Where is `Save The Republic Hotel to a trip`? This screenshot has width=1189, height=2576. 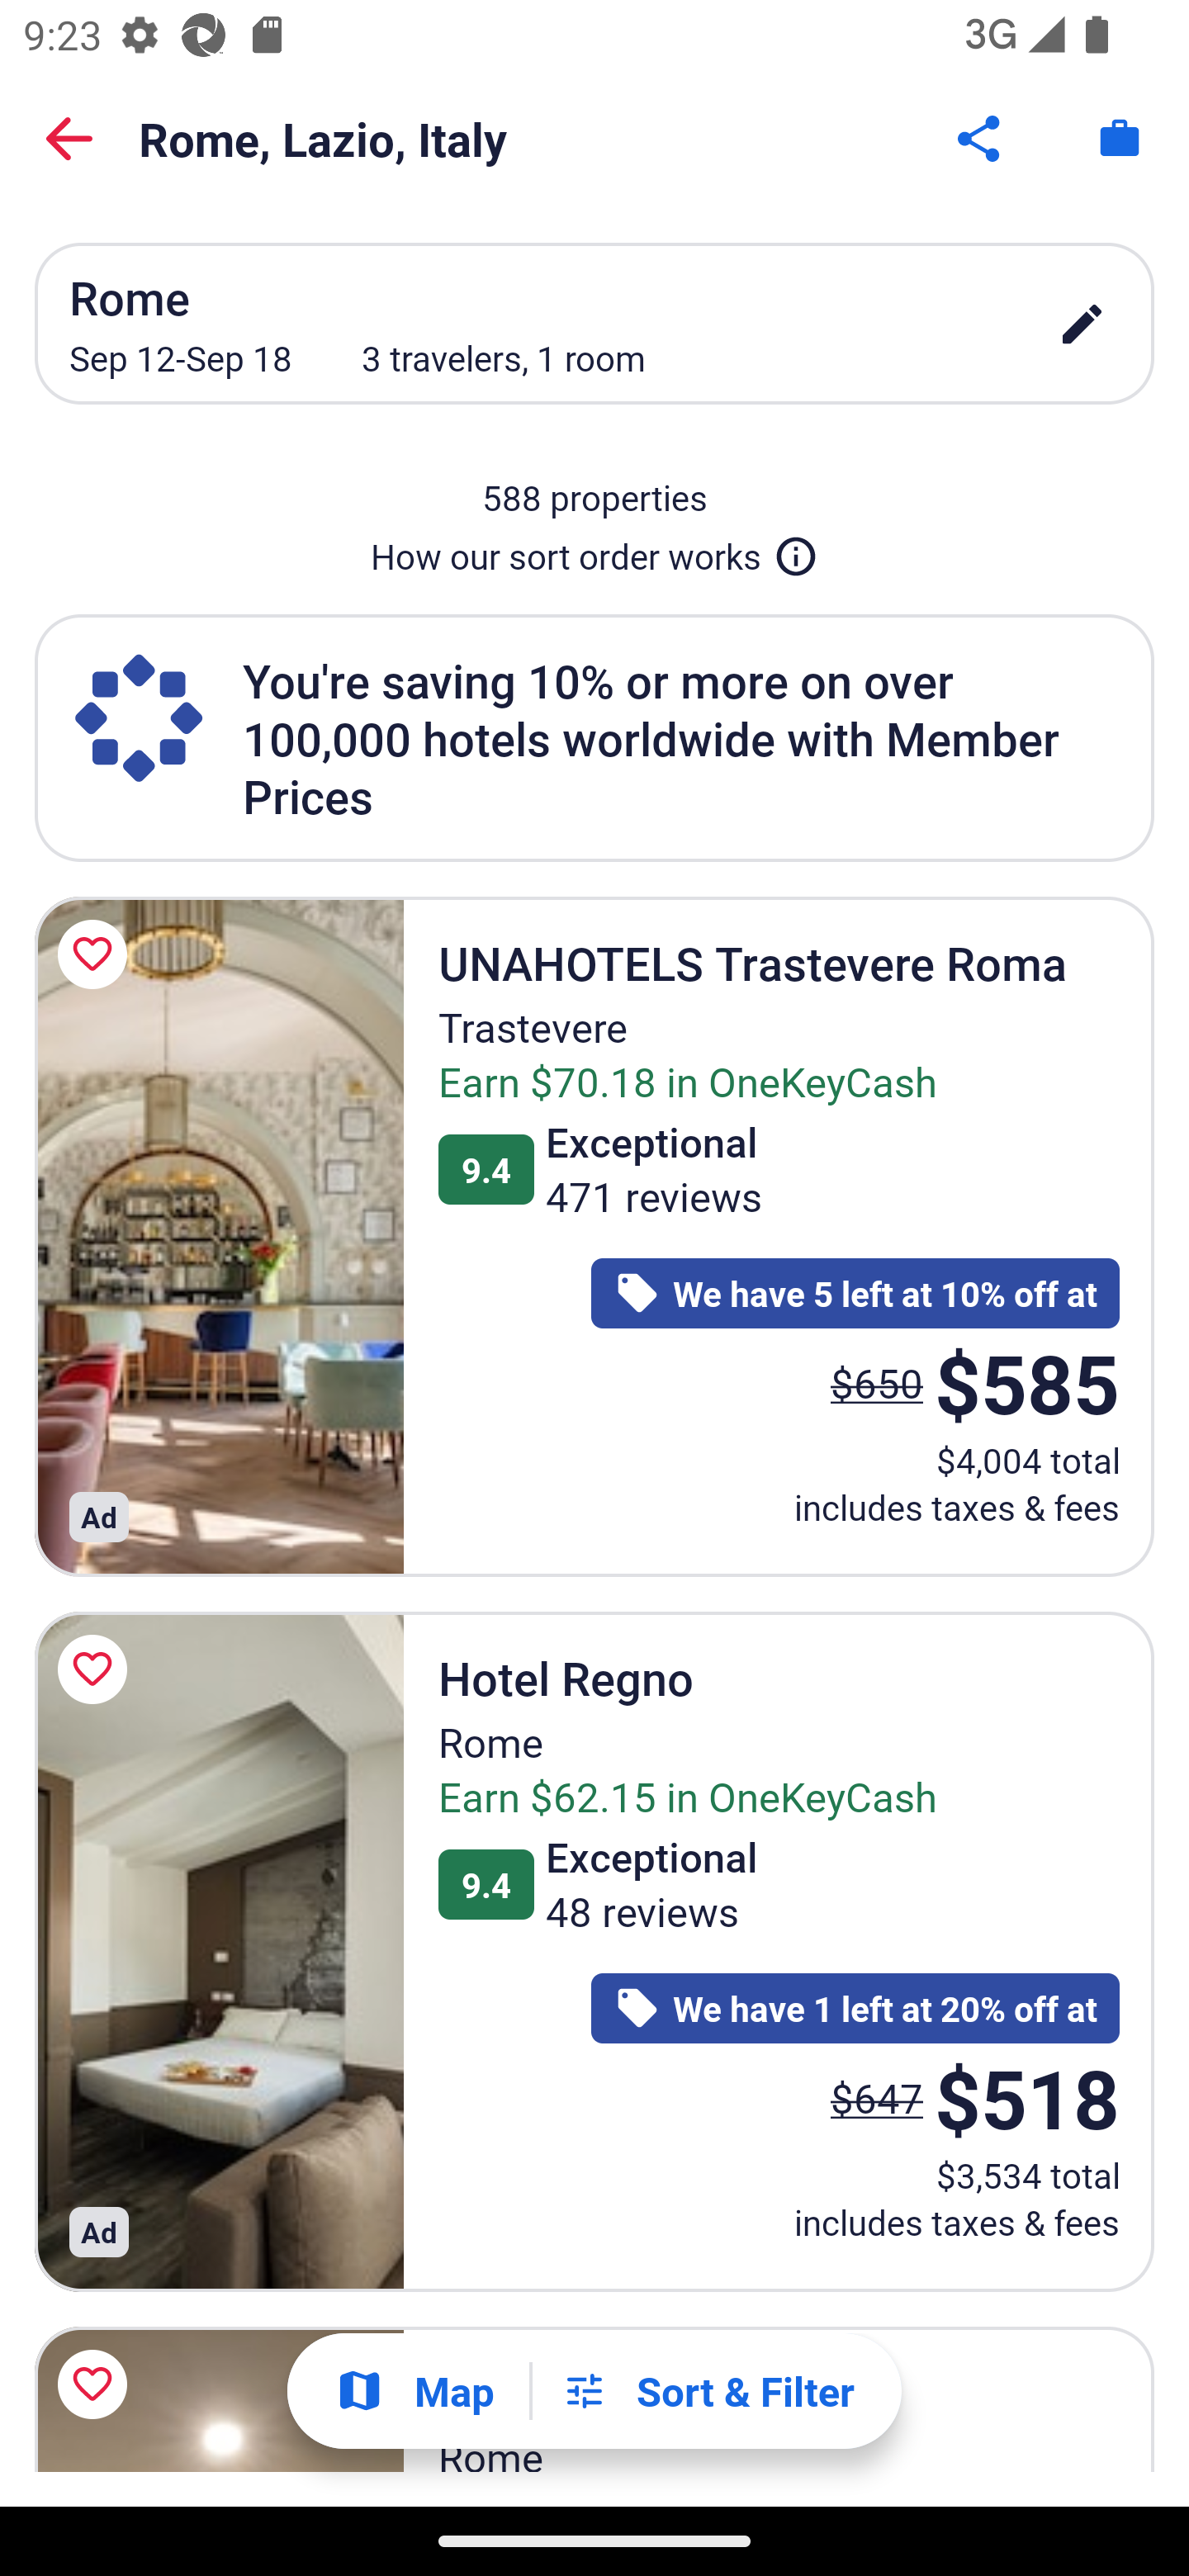 Save The Republic Hotel to a trip is located at coordinates (97, 2384).